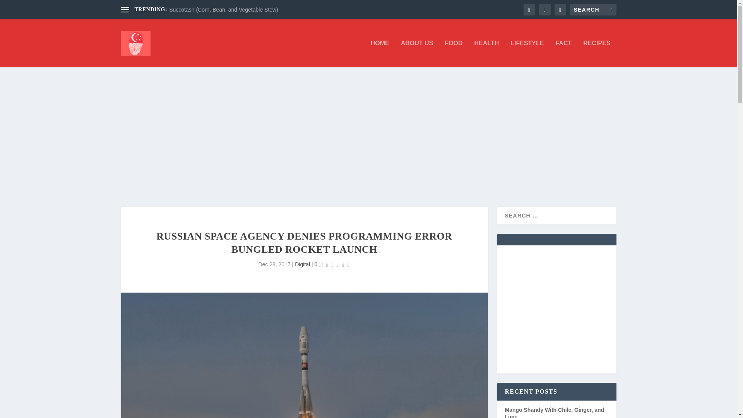 This screenshot has height=418, width=743. I want to click on HEALTH, so click(487, 53).